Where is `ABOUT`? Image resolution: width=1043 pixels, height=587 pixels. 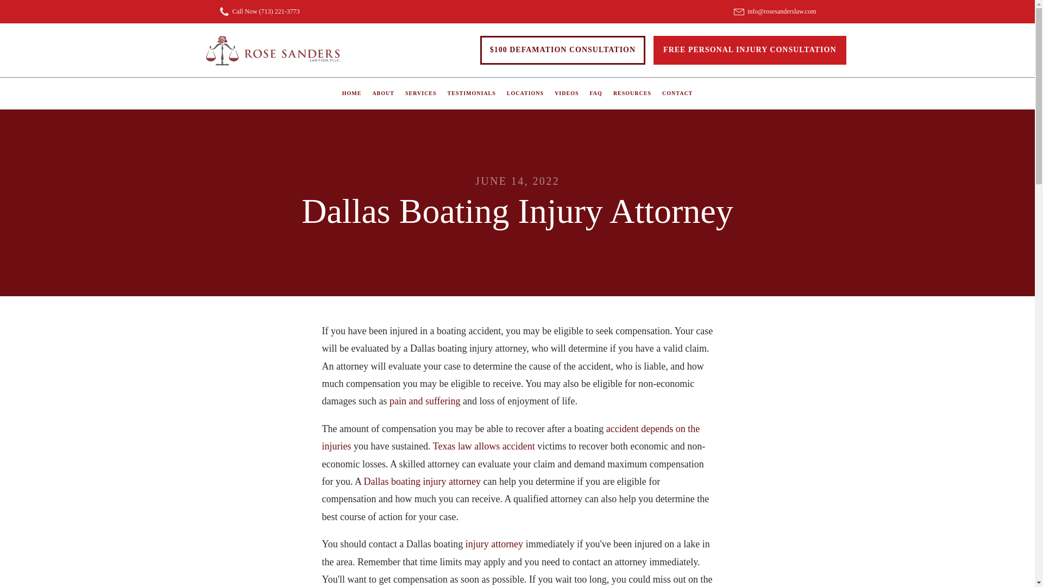
ABOUT is located at coordinates (383, 93).